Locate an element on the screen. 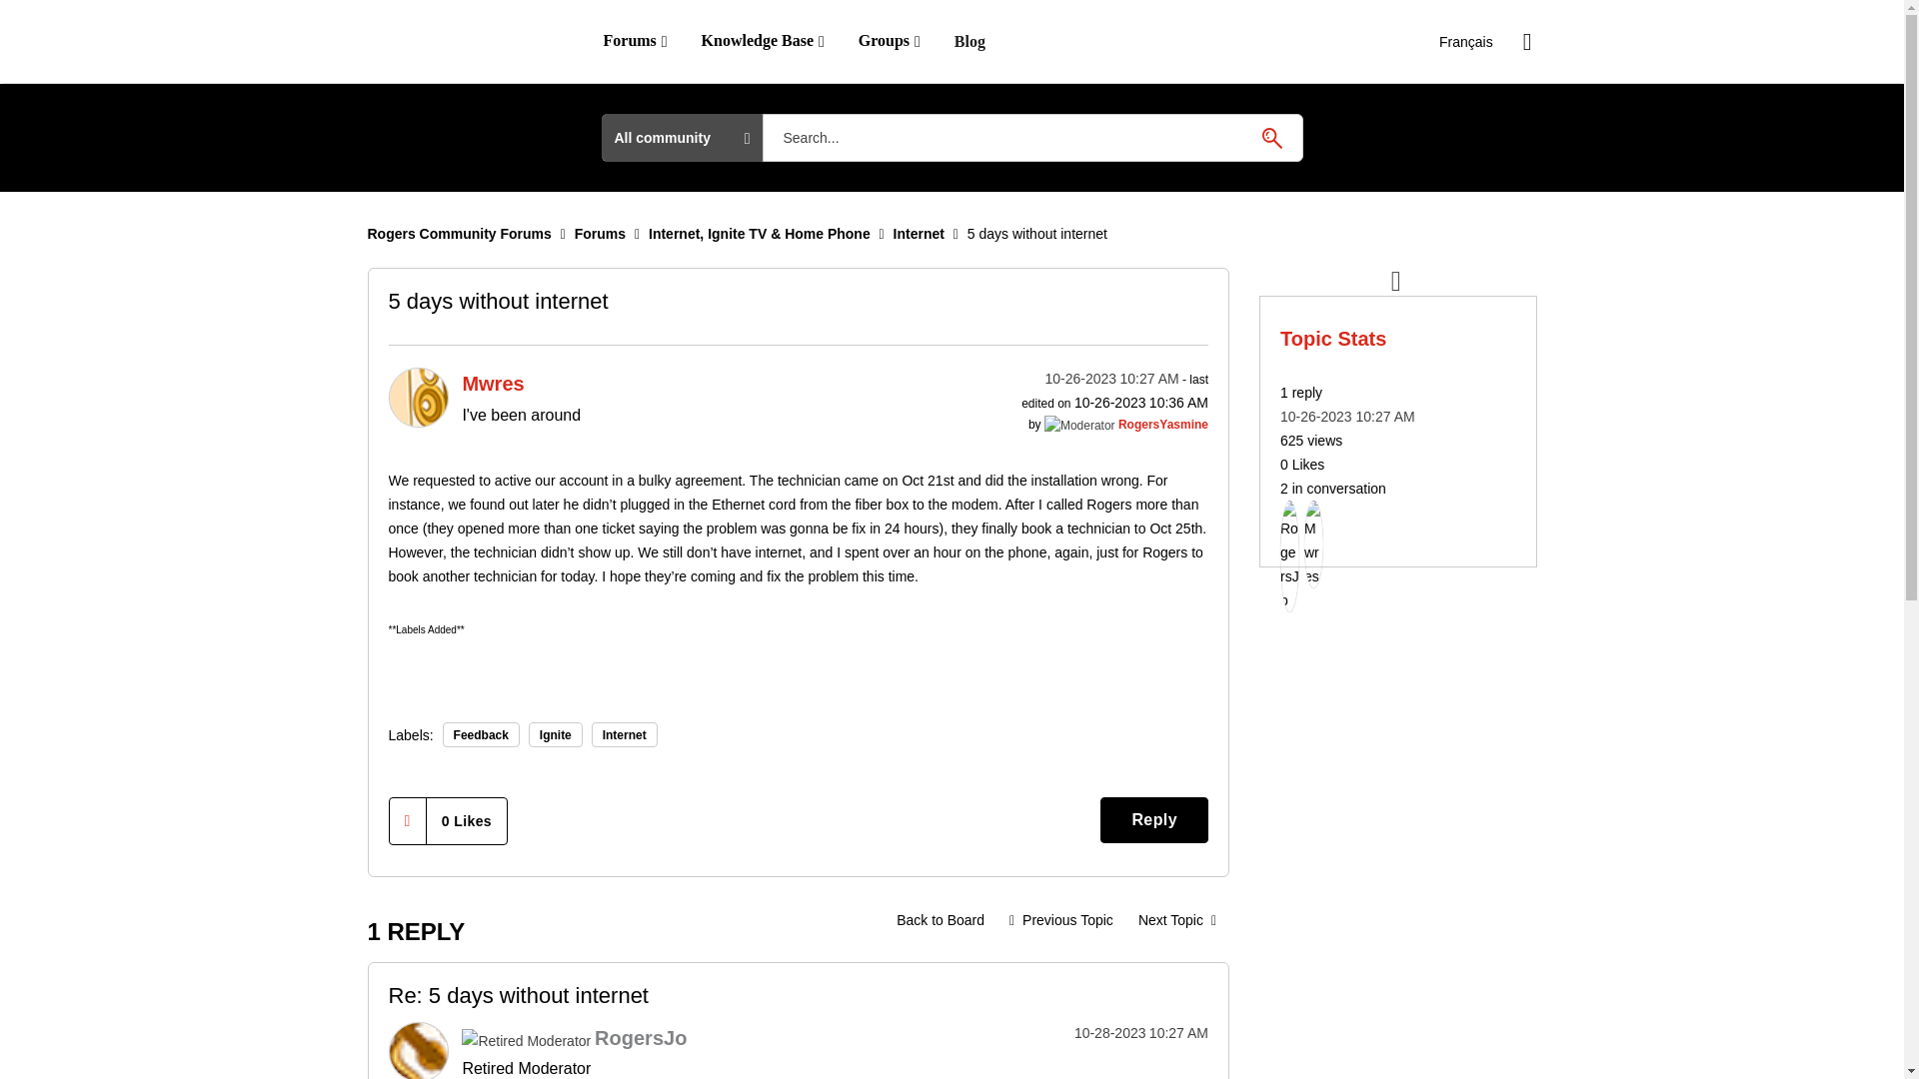 The height and width of the screenshot is (1079, 1919). Forums is located at coordinates (634, 41).